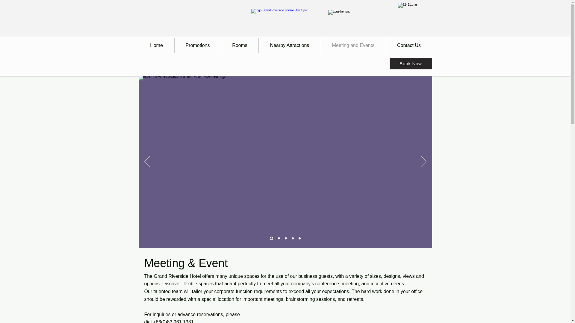  Describe the element at coordinates (290, 45) in the screenshot. I see `Nearby Attractions` at that location.